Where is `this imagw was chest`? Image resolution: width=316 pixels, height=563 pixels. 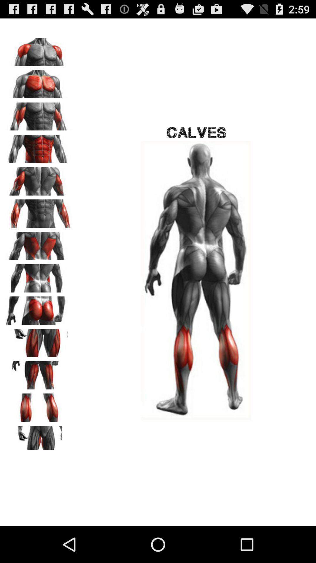
this imagw was chest is located at coordinates (38, 50).